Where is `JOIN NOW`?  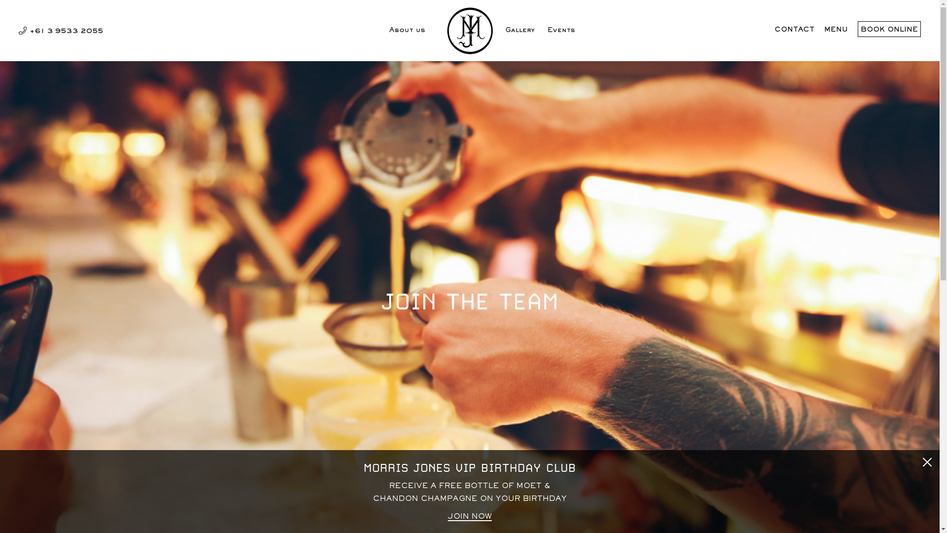 JOIN NOW is located at coordinates (470, 517).